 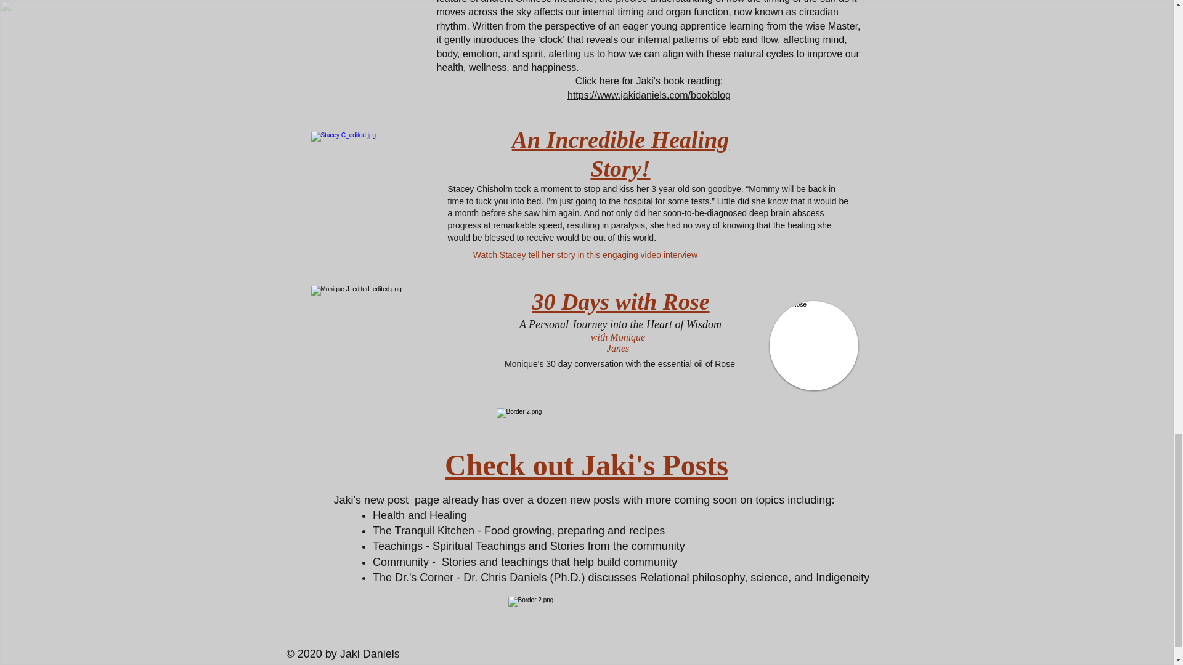 I want to click on Watch Stacey tell her story in this engaging video interview, so click(x=585, y=255).